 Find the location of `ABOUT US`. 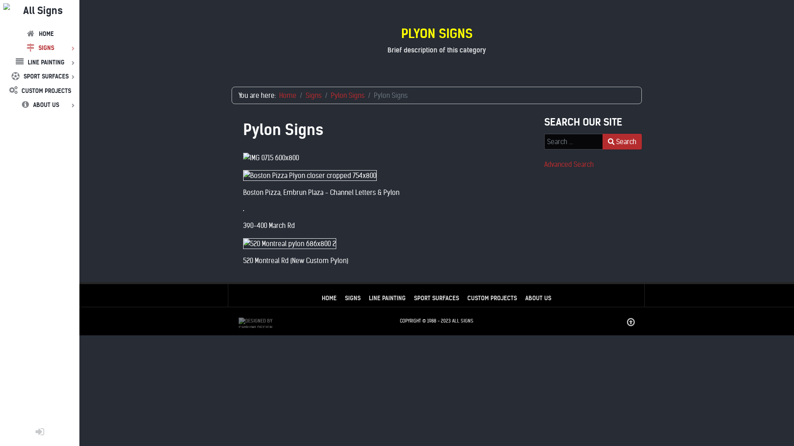

ABOUT US is located at coordinates (40, 104).